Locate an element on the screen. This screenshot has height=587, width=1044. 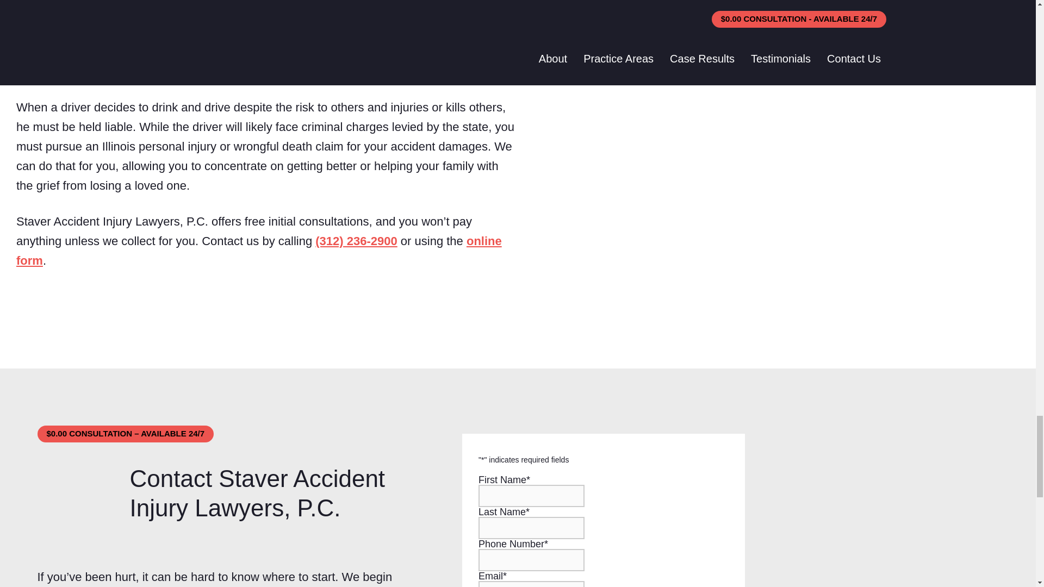
Contact Staver Accident Injury Lawyers - Today is located at coordinates (259, 251).